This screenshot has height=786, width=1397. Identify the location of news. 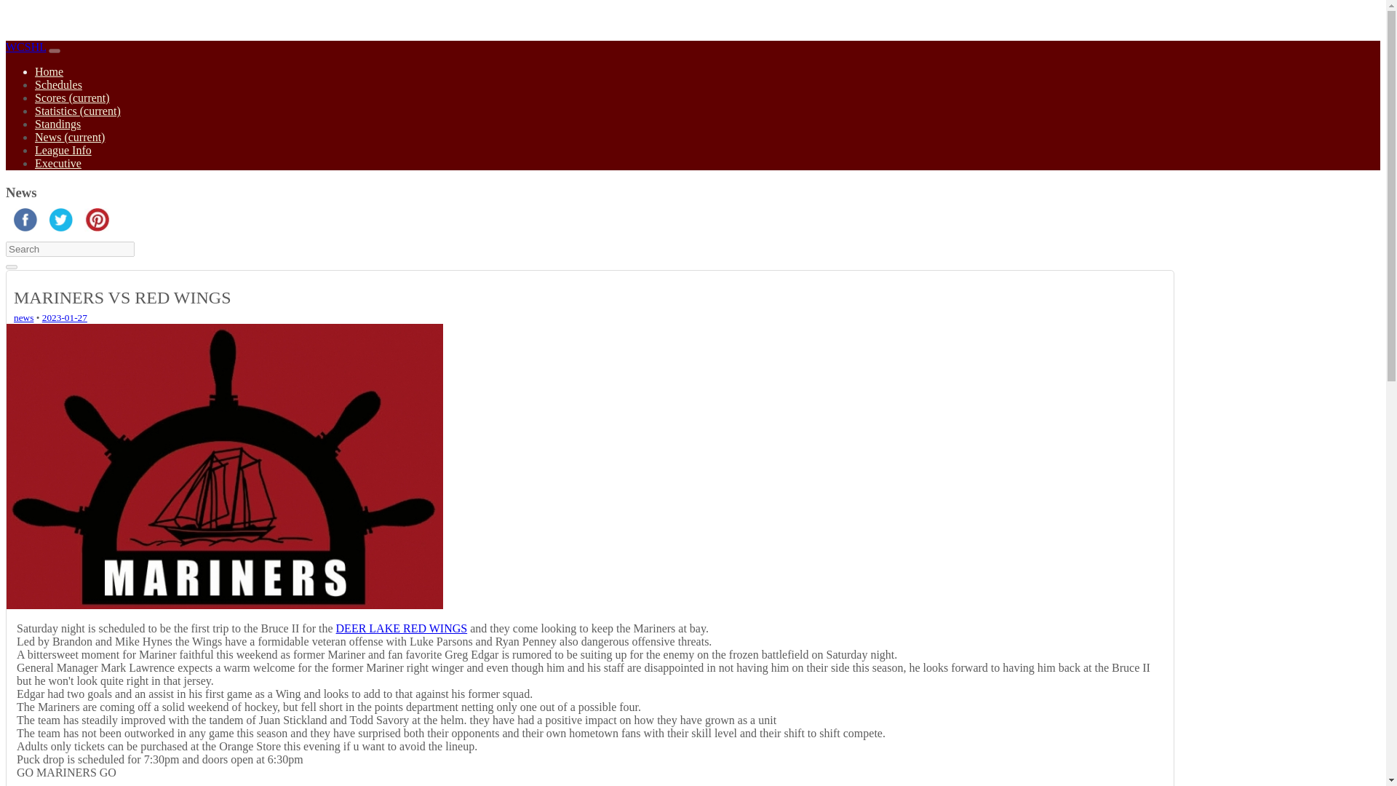
(23, 317).